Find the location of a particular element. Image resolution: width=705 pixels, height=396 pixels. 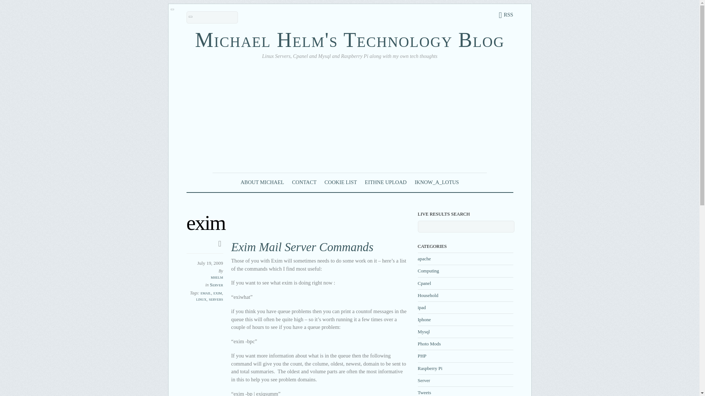

Michael Helm's Technology Blog is located at coordinates (350, 40).